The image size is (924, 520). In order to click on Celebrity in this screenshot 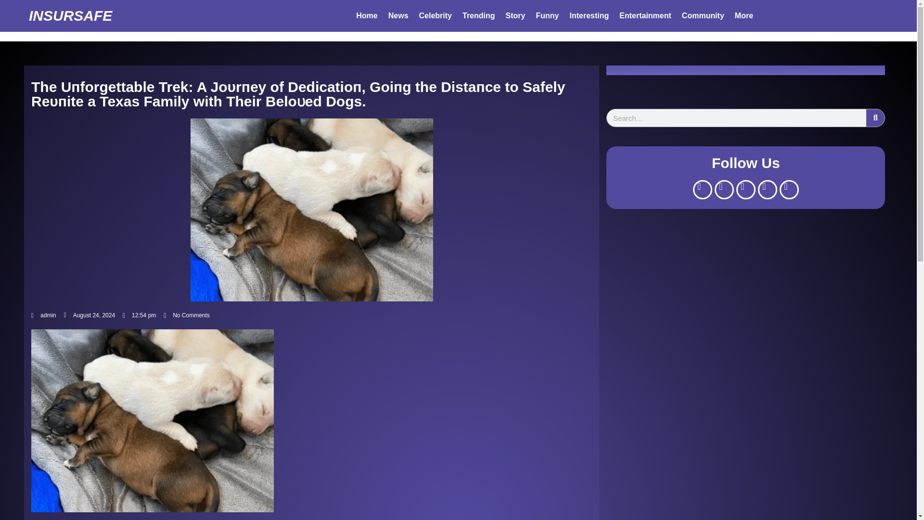, I will do `click(436, 15)`.